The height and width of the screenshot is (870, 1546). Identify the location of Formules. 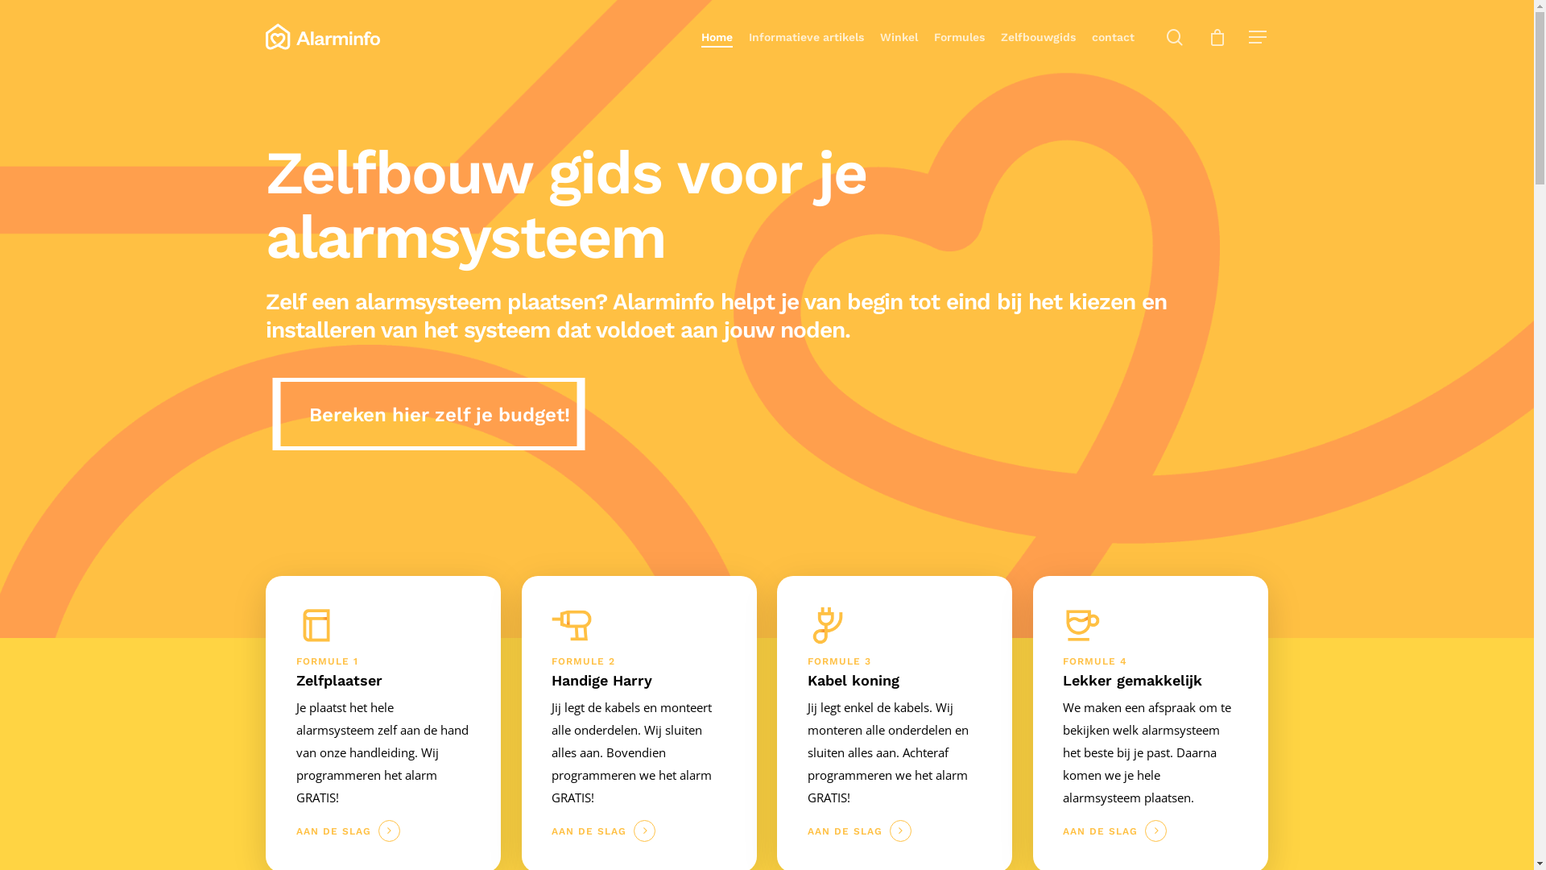
(960, 37).